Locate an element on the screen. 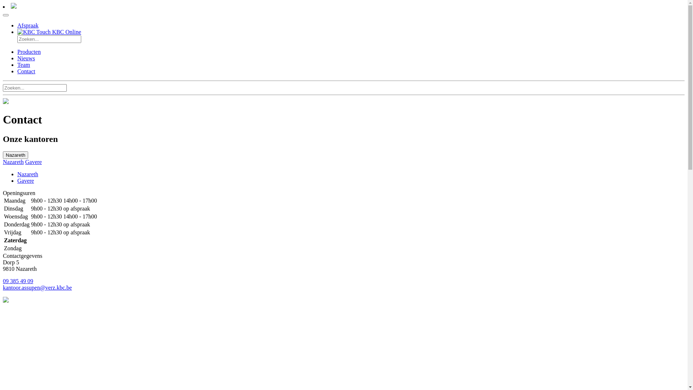 The height and width of the screenshot is (390, 693). Nieuws is located at coordinates (26, 58).